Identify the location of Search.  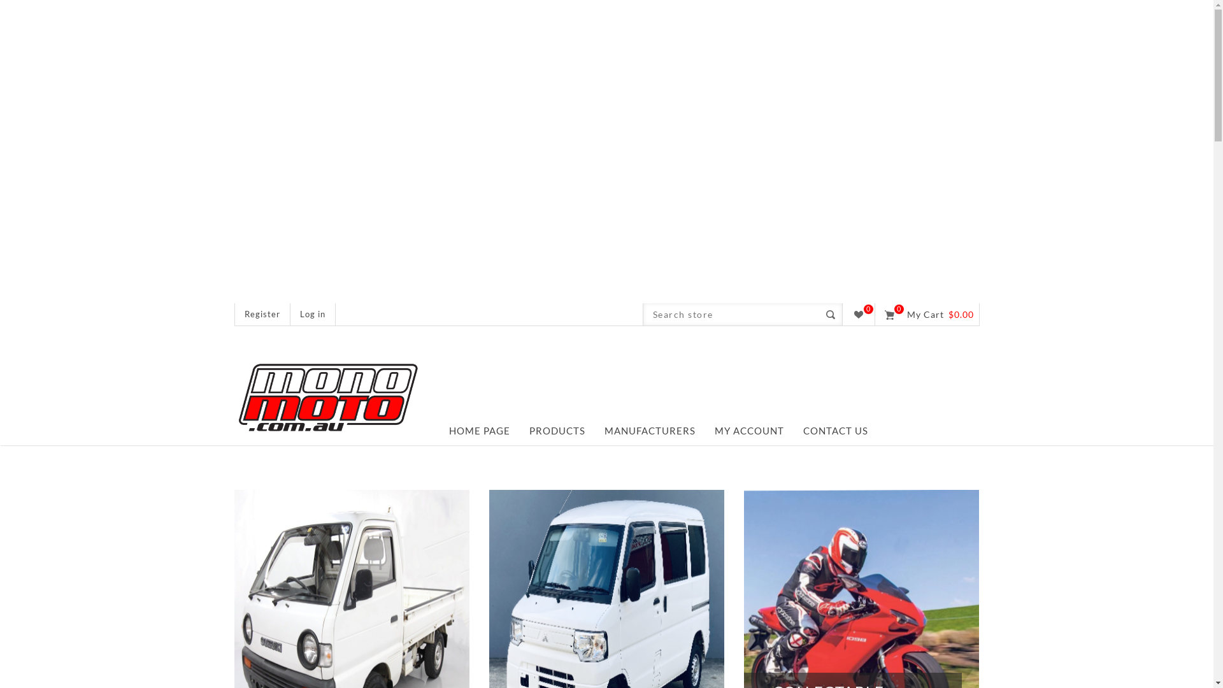
(831, 315).